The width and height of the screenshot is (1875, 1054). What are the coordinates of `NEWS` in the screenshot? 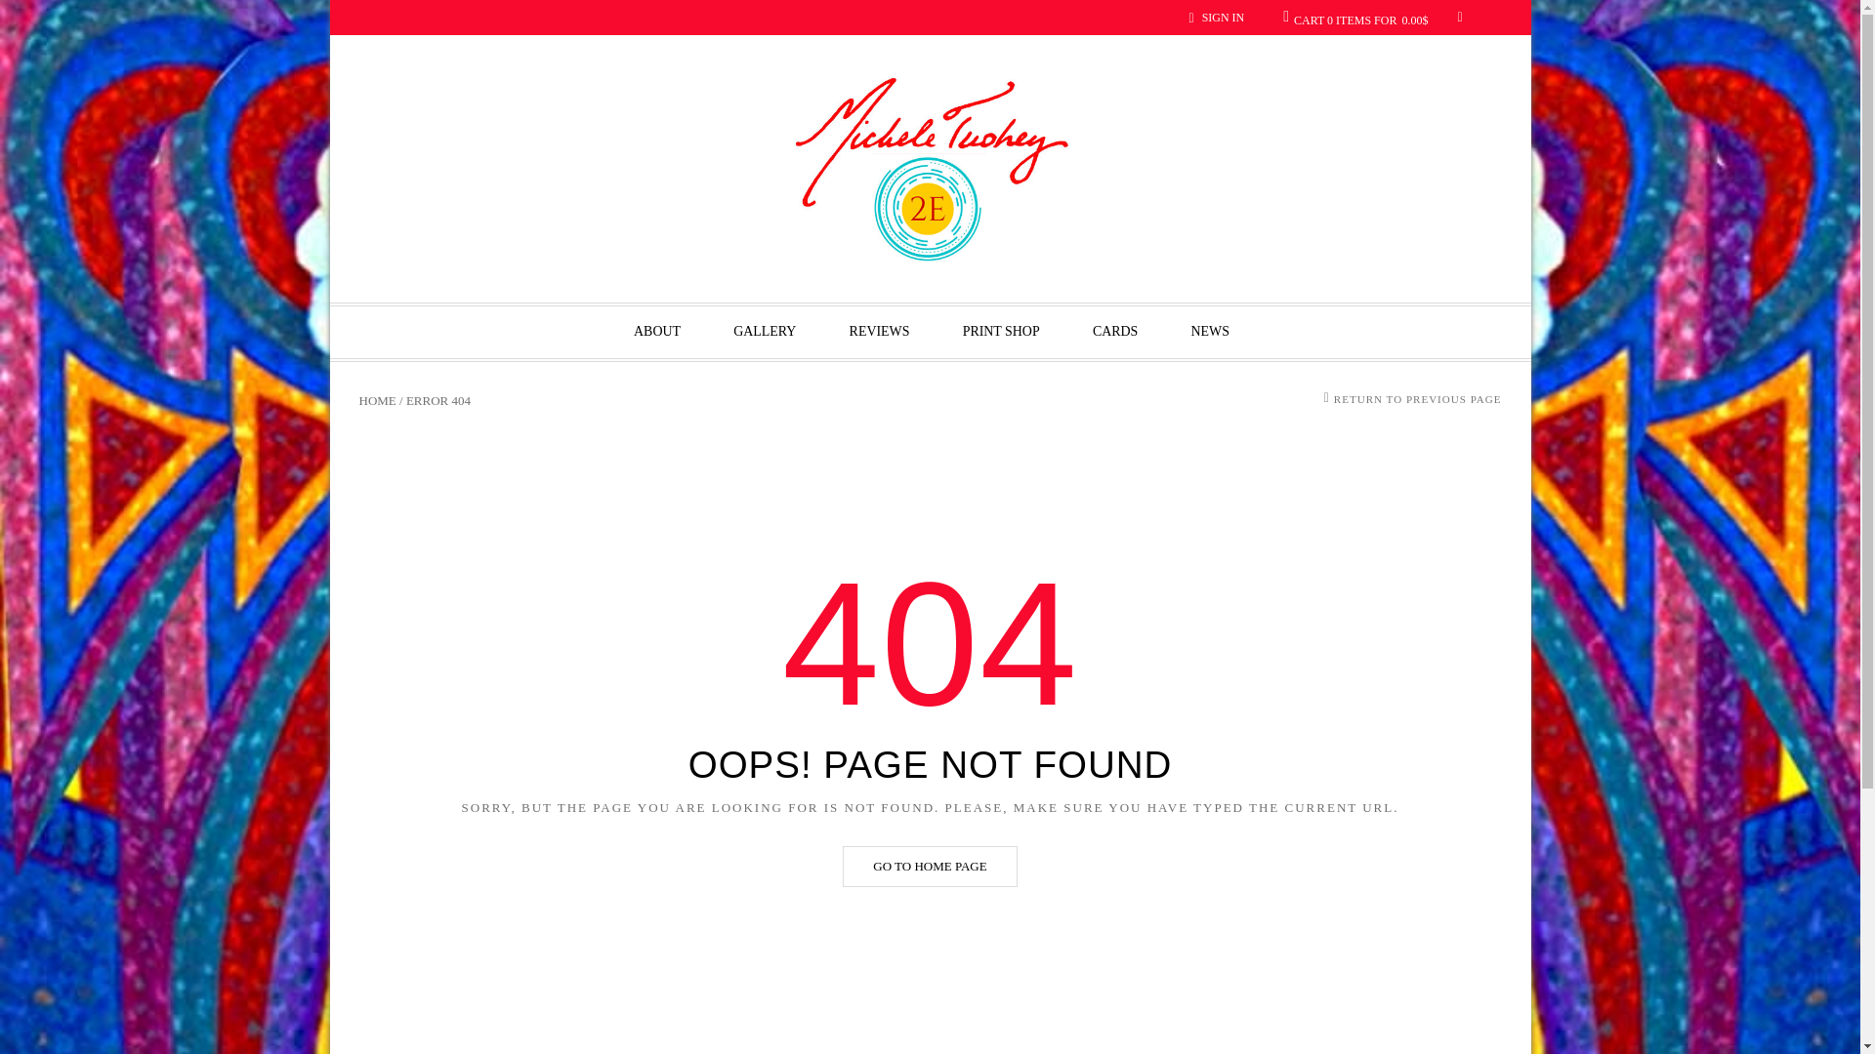 It's located at (1210, 332).